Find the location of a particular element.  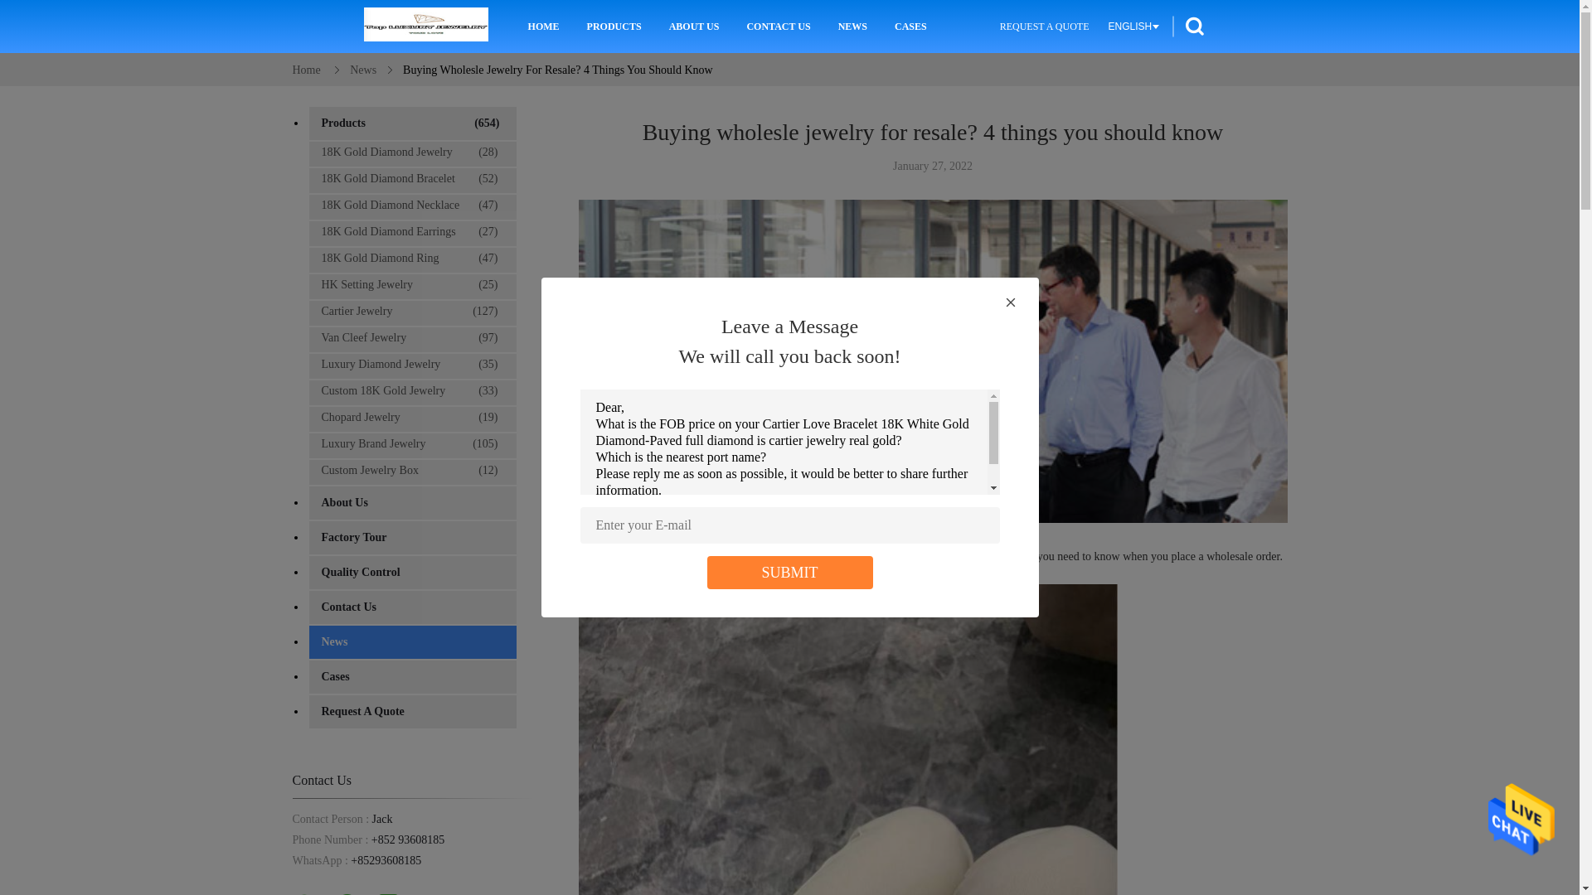

18K Gold Diamond Ring
(47) is located at coordinates (411, 259).